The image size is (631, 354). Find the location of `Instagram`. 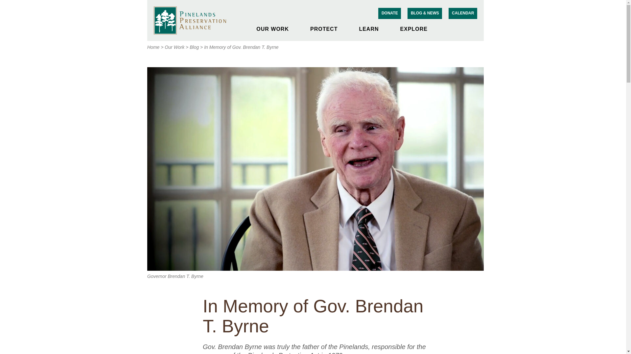

Instagram is located at coordinates (463, 26).